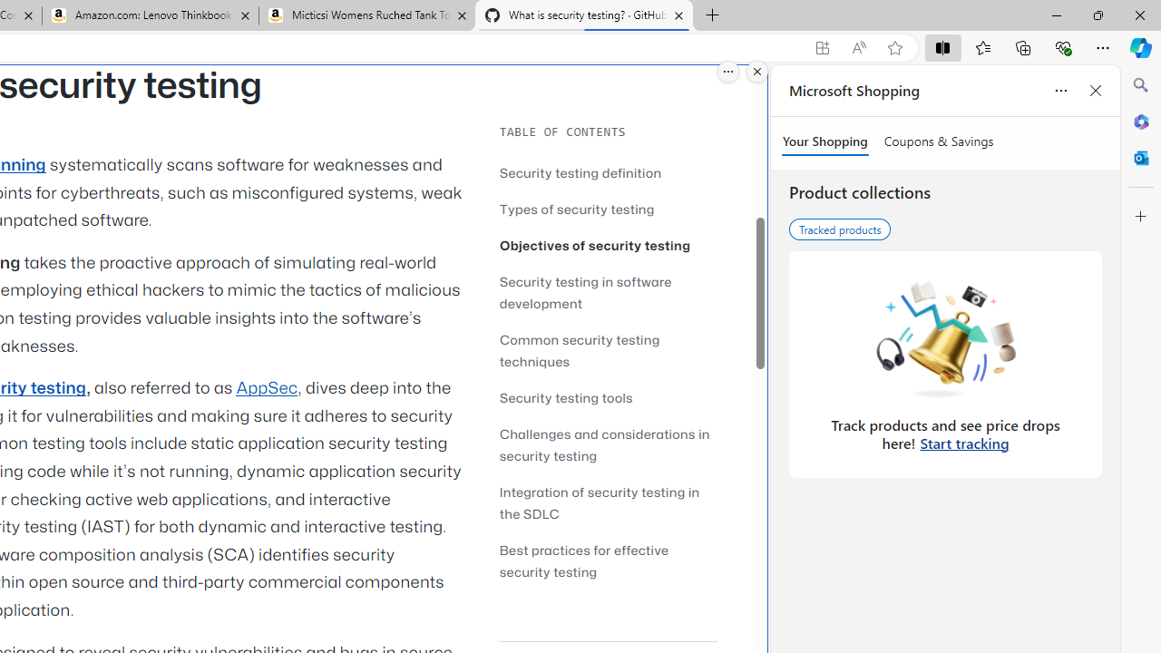 This screenshot has width=1161, height=653. What do you see at coordinates (586, 292) in the screenshot?
I see `Security testing in software development` at bounding box center [586, 292].